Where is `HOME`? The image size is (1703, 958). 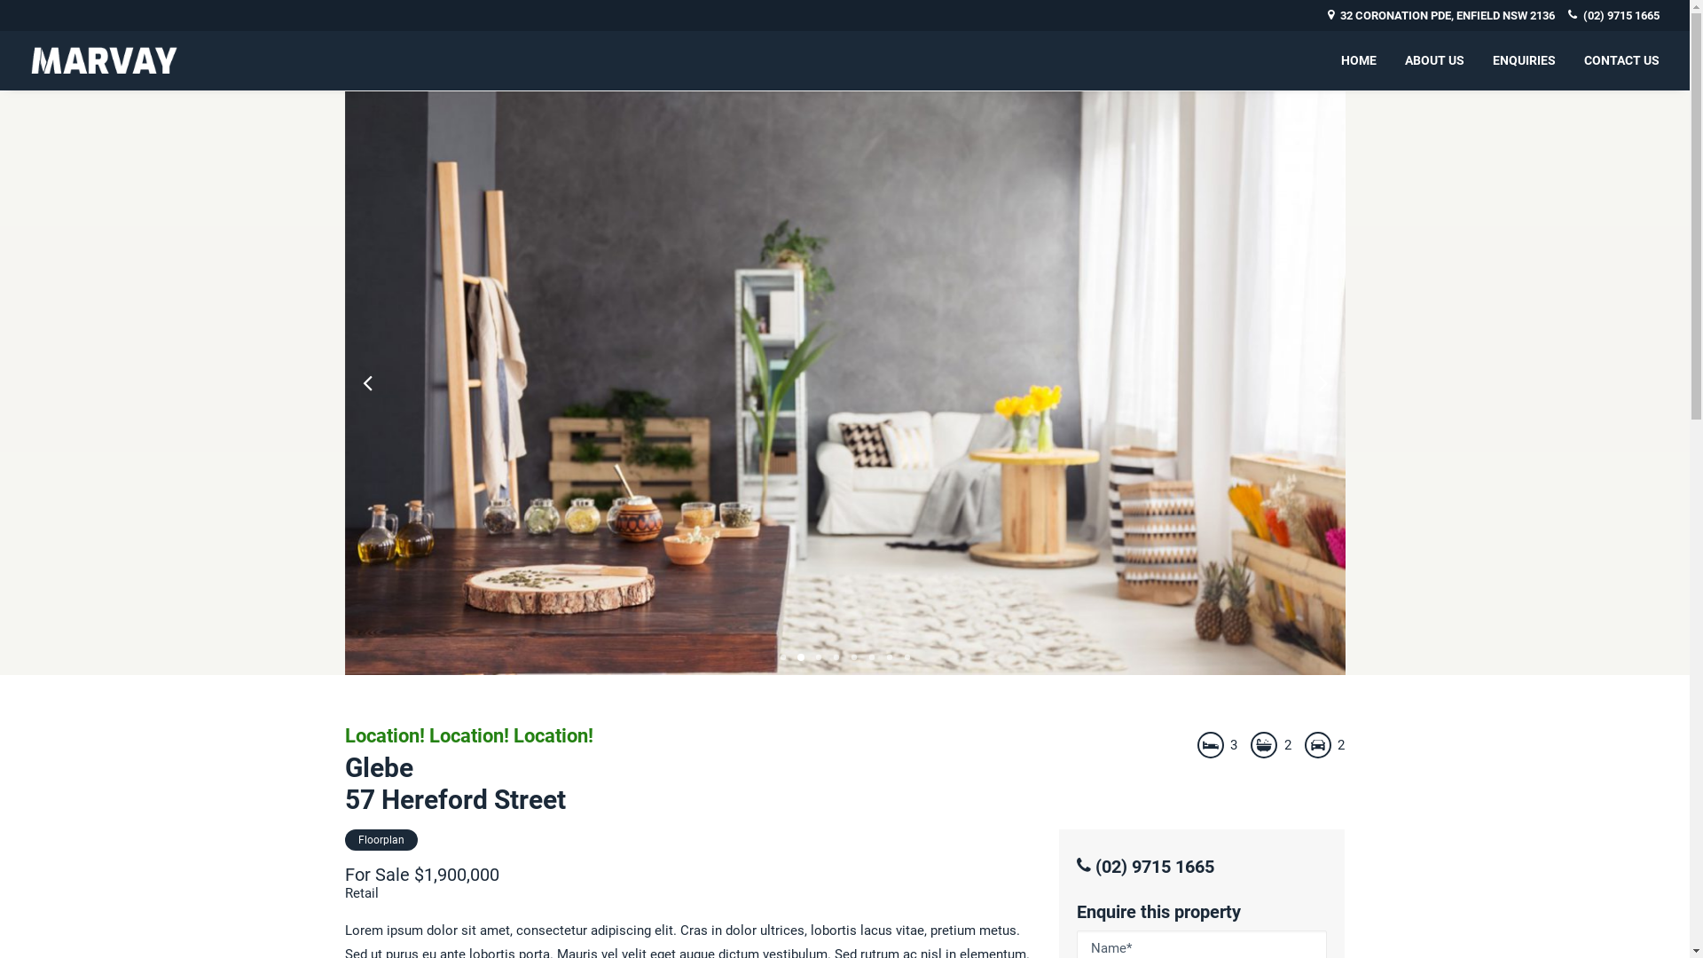
HOME is located at coordinates (1365, 60).